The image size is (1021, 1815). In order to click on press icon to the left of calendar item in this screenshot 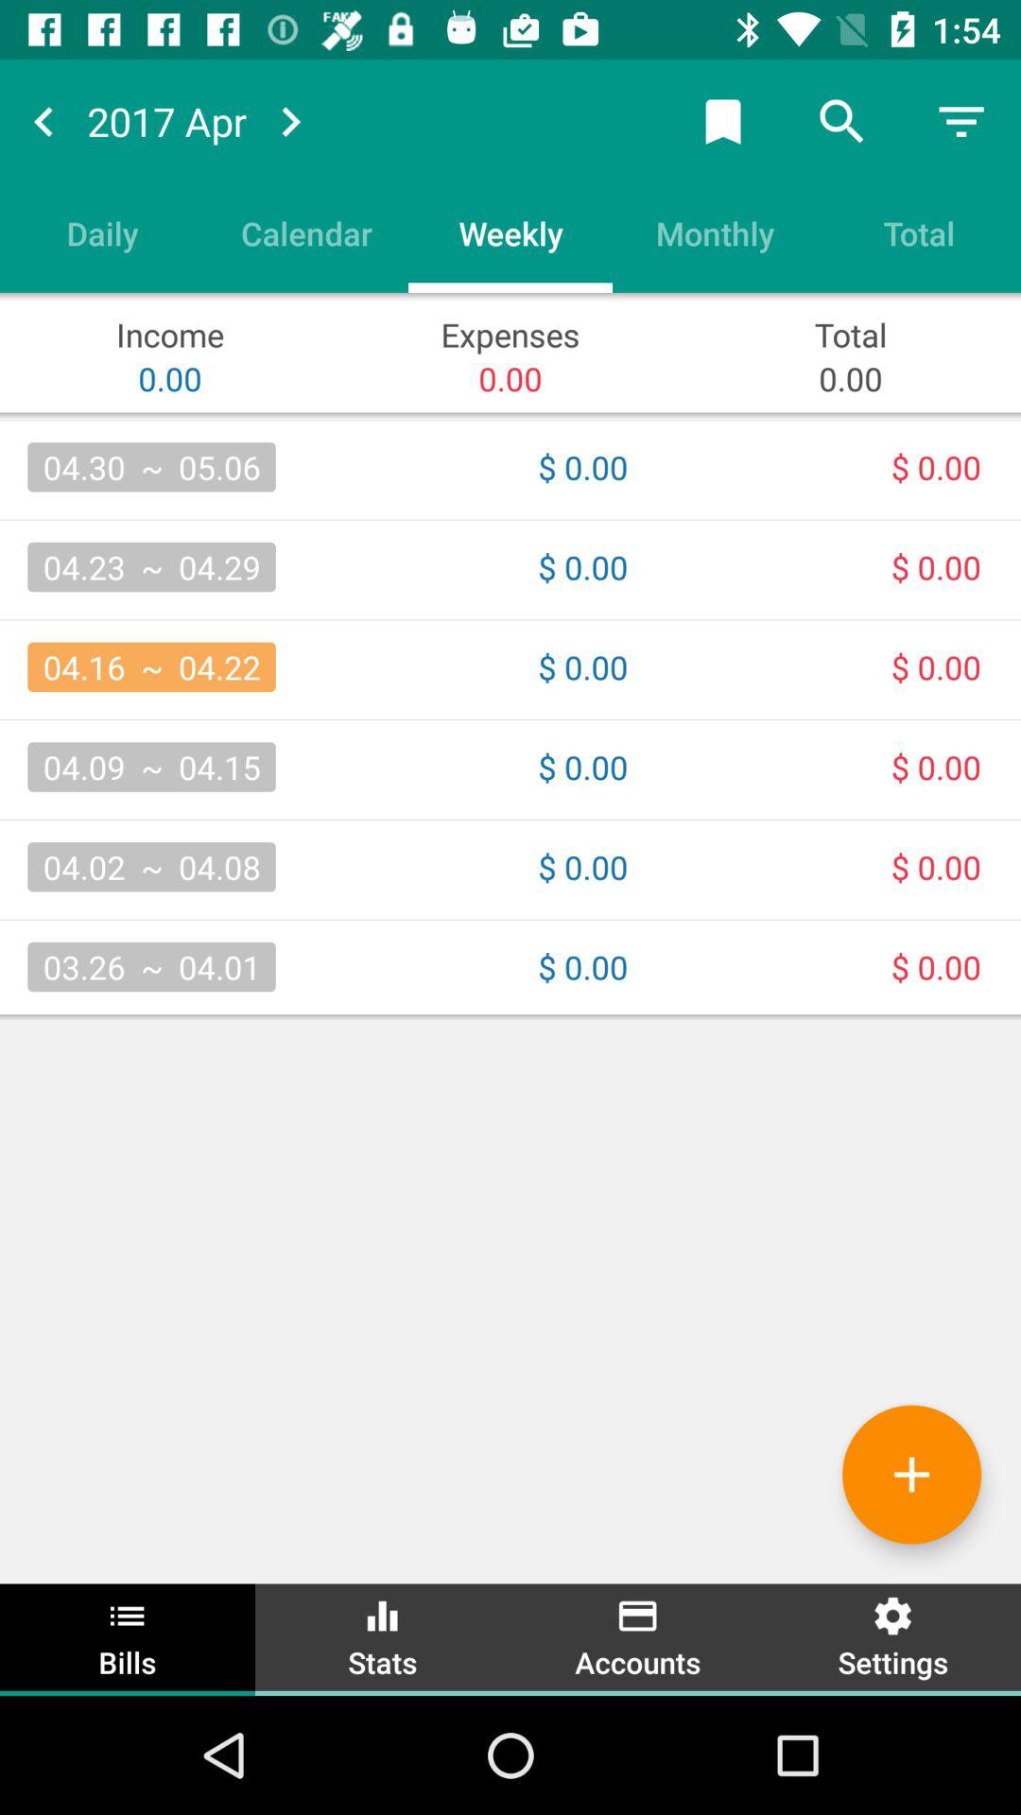, I will do `click(102, 233)`.